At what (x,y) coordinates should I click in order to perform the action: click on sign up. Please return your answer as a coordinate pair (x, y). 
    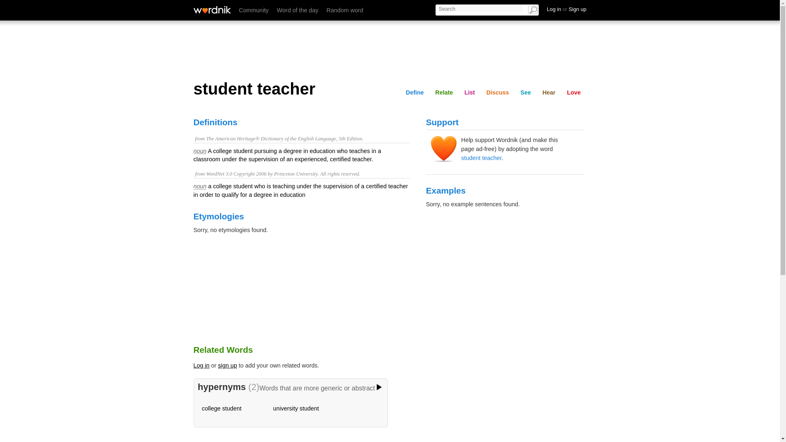
    Looking at the image, I should click on (228, 365).